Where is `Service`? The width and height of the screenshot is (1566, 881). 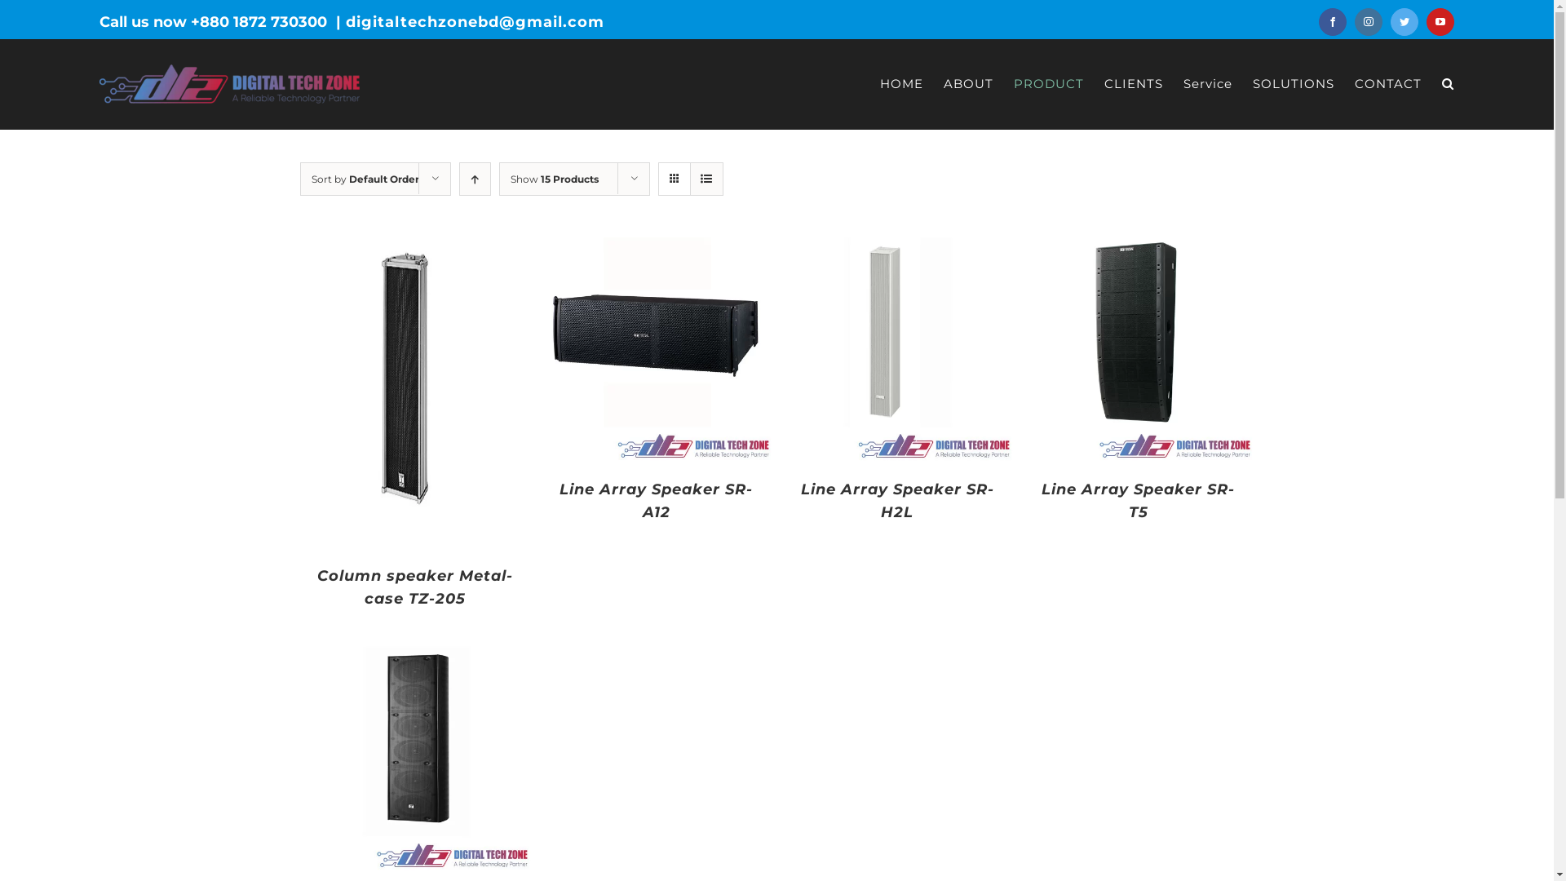
Service is located at coordinates (1208, 83).